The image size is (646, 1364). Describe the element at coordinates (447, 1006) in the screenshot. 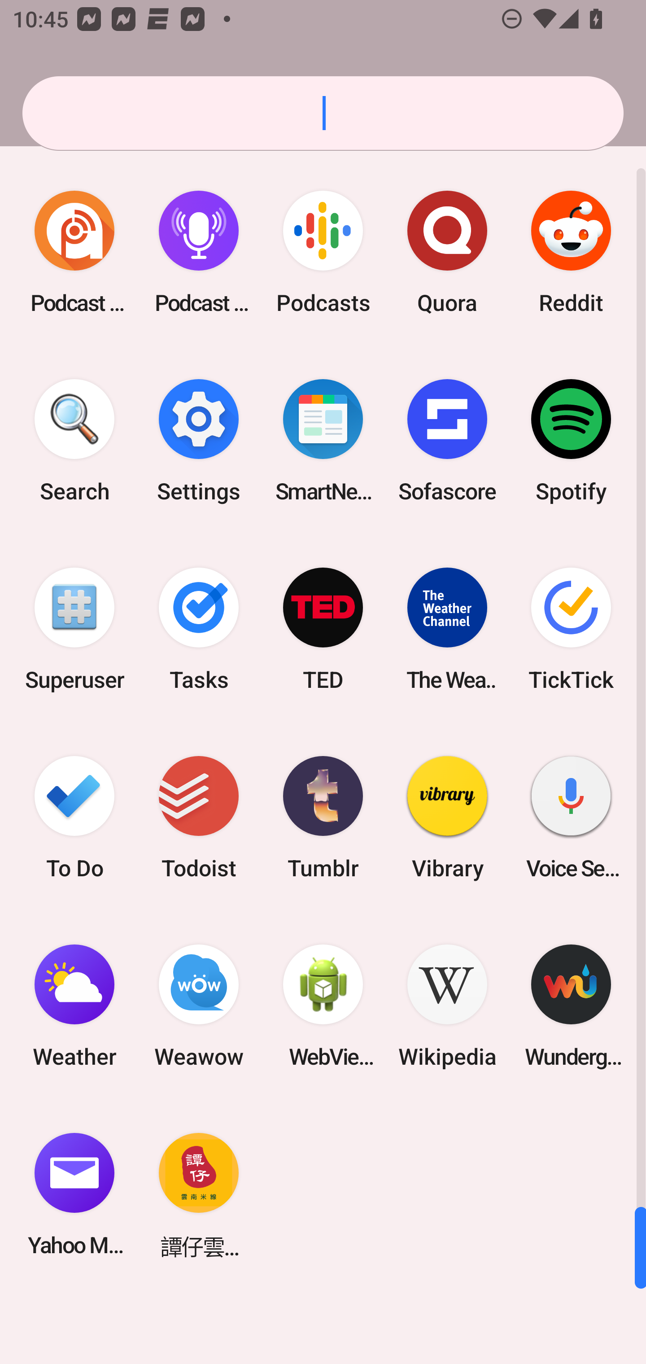

I see `Wikipedia` at that location.